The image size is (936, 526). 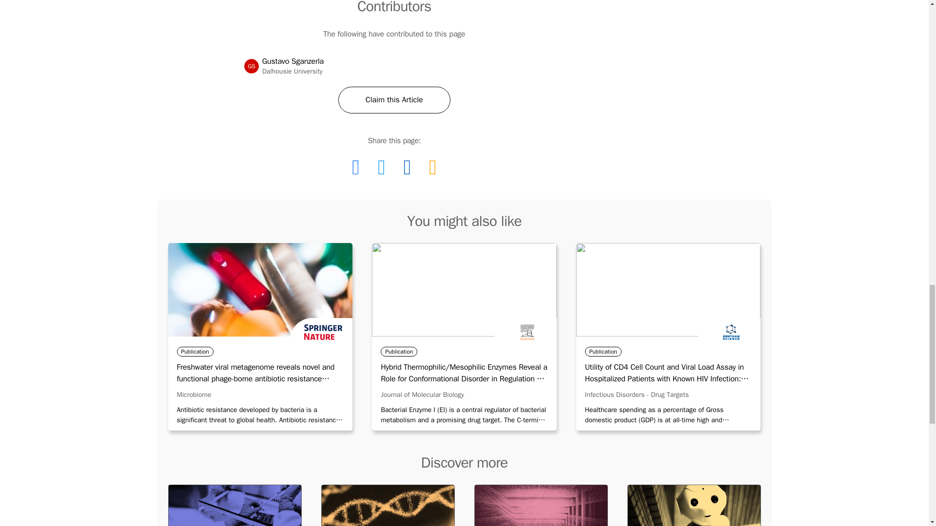 What do you see at coordinates (252, 66) in the screenshot?
I see `Share this page via Twitter` at bounding box center [252, 66].